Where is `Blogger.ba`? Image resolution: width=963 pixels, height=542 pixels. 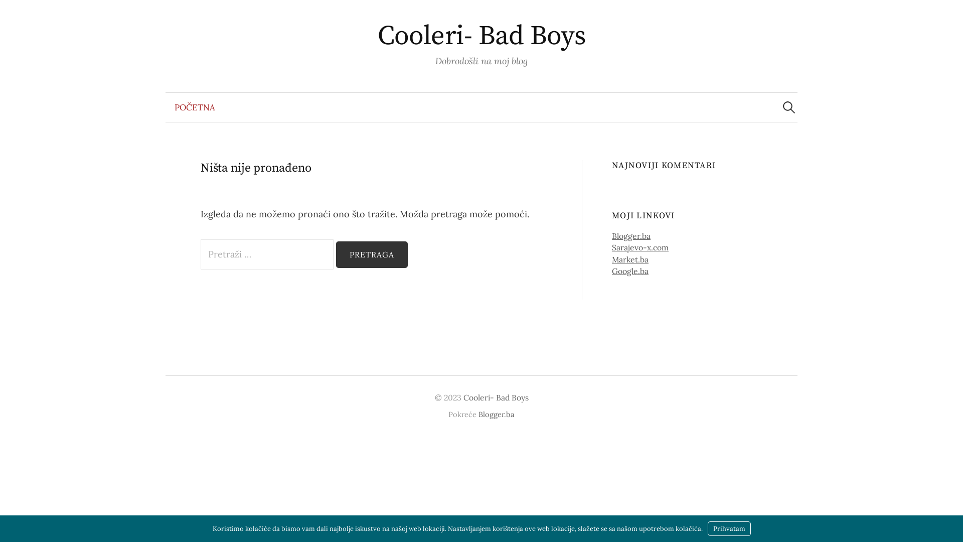 Blogger.ba is located at coordinates (497, 415).